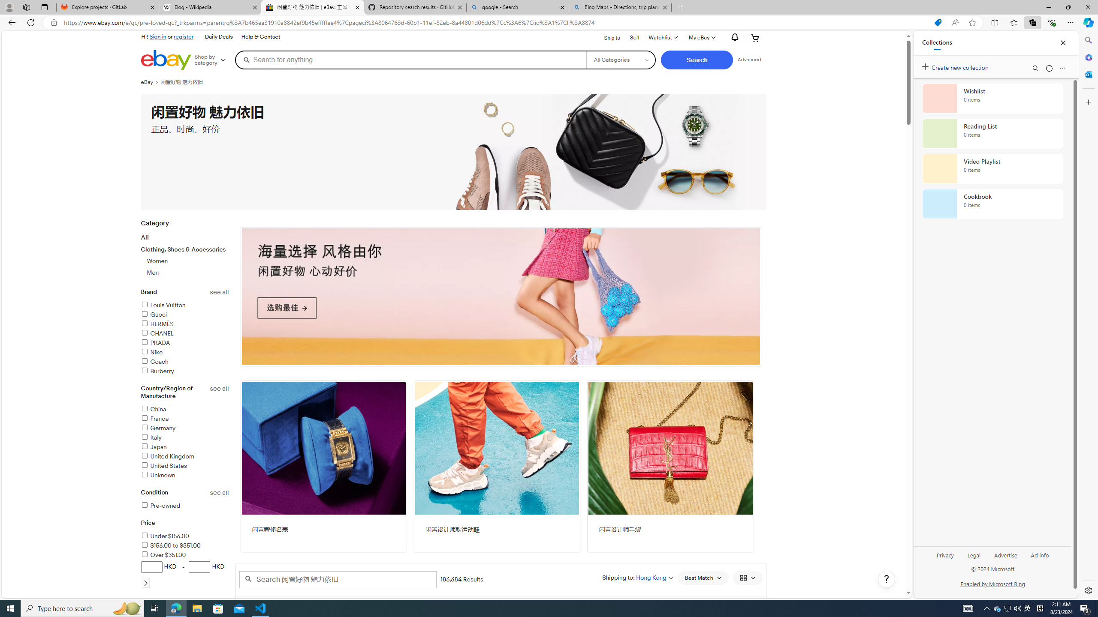 Image resolution: width=1098 pixels, height=617 pixels. I want to click on Nike, so click(185, 352).